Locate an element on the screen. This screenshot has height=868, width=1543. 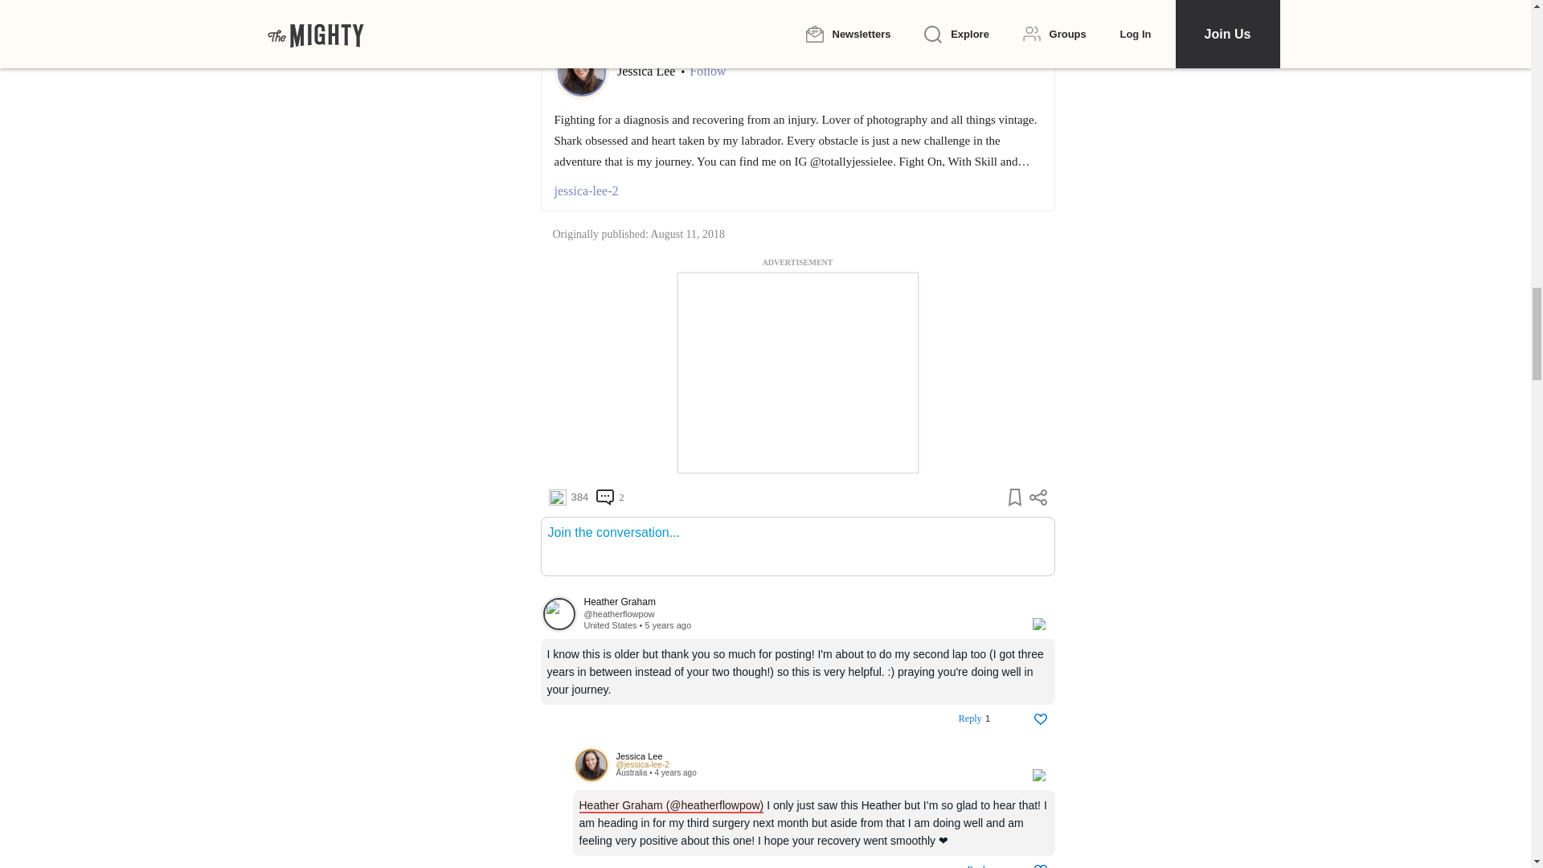
Jessica Lee is located at coordinates (648, 71).